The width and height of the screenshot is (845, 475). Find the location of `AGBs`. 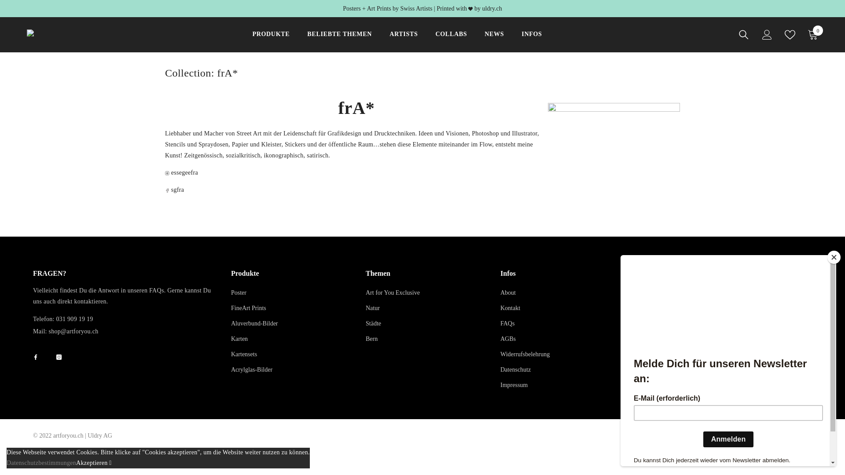

AGBs is located at coordinates (508, 339).